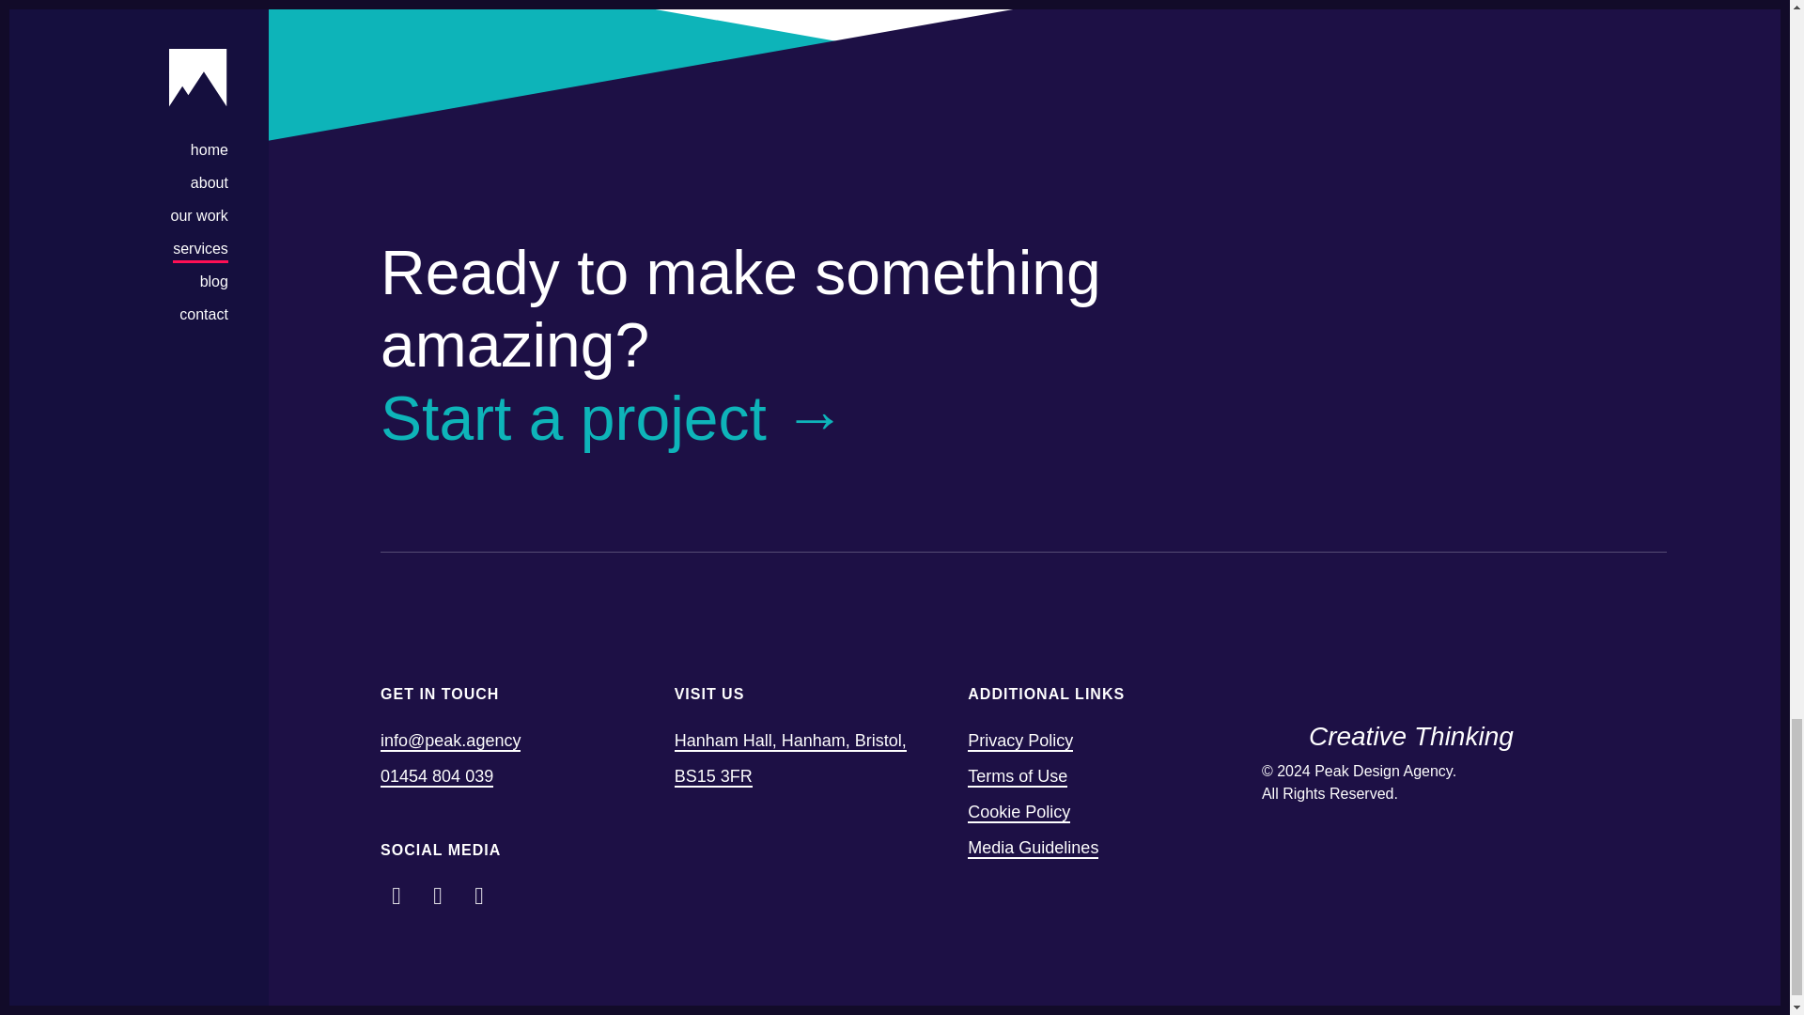 The image size is (1804, 1015). I want to click on Peak LinkedIn, so click(479, 895).